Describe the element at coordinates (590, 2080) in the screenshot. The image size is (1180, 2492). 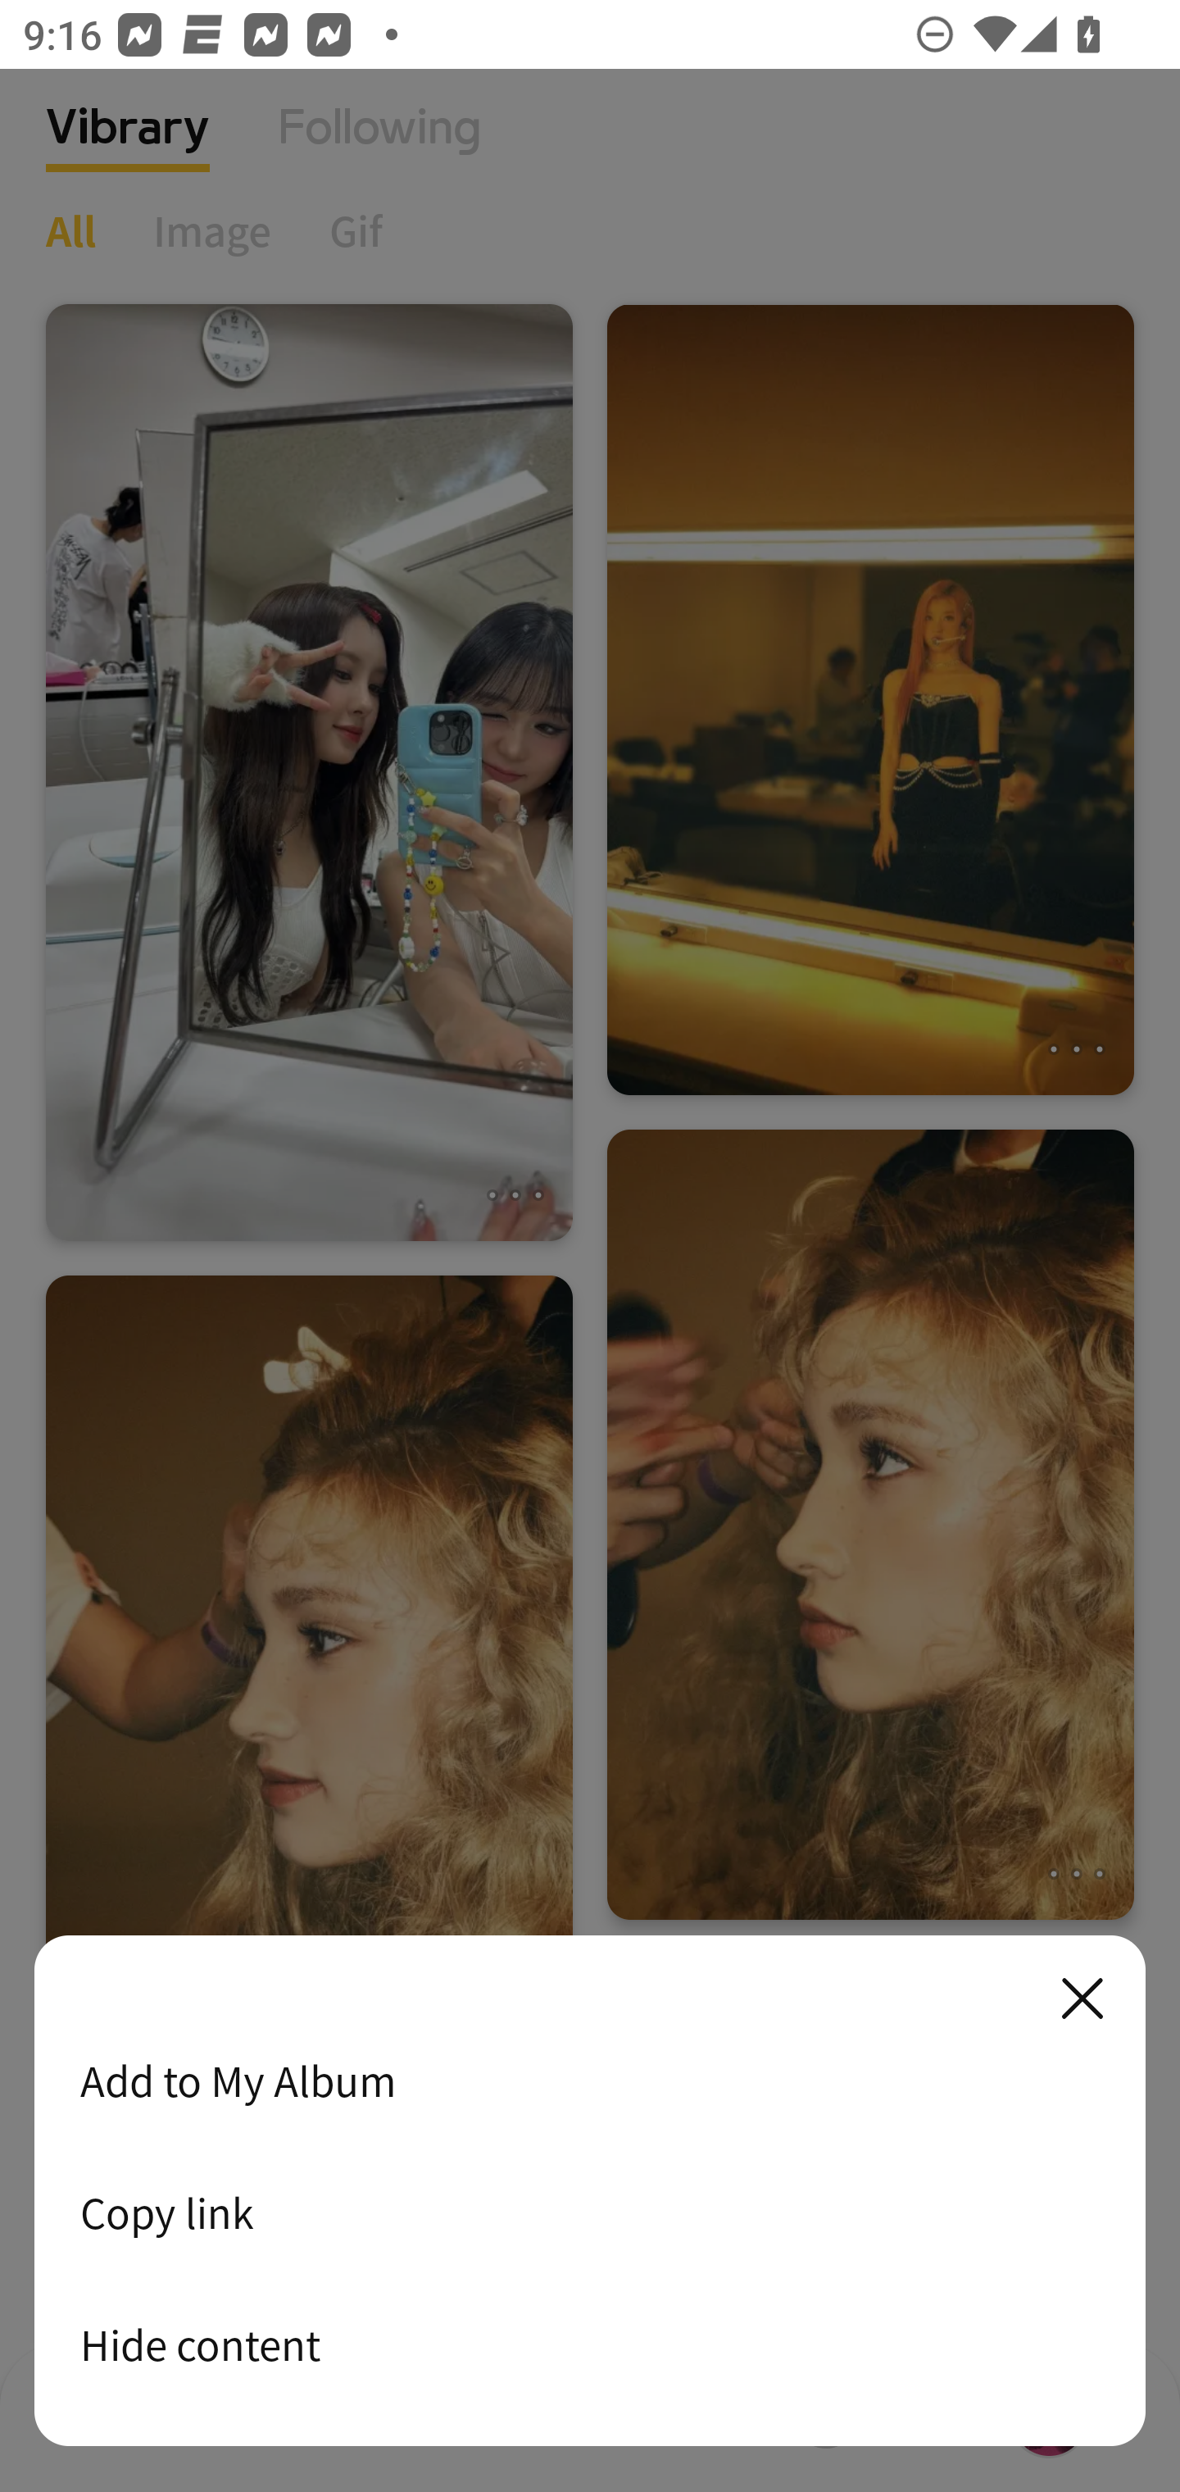
I see `Add to My Album` at that location.